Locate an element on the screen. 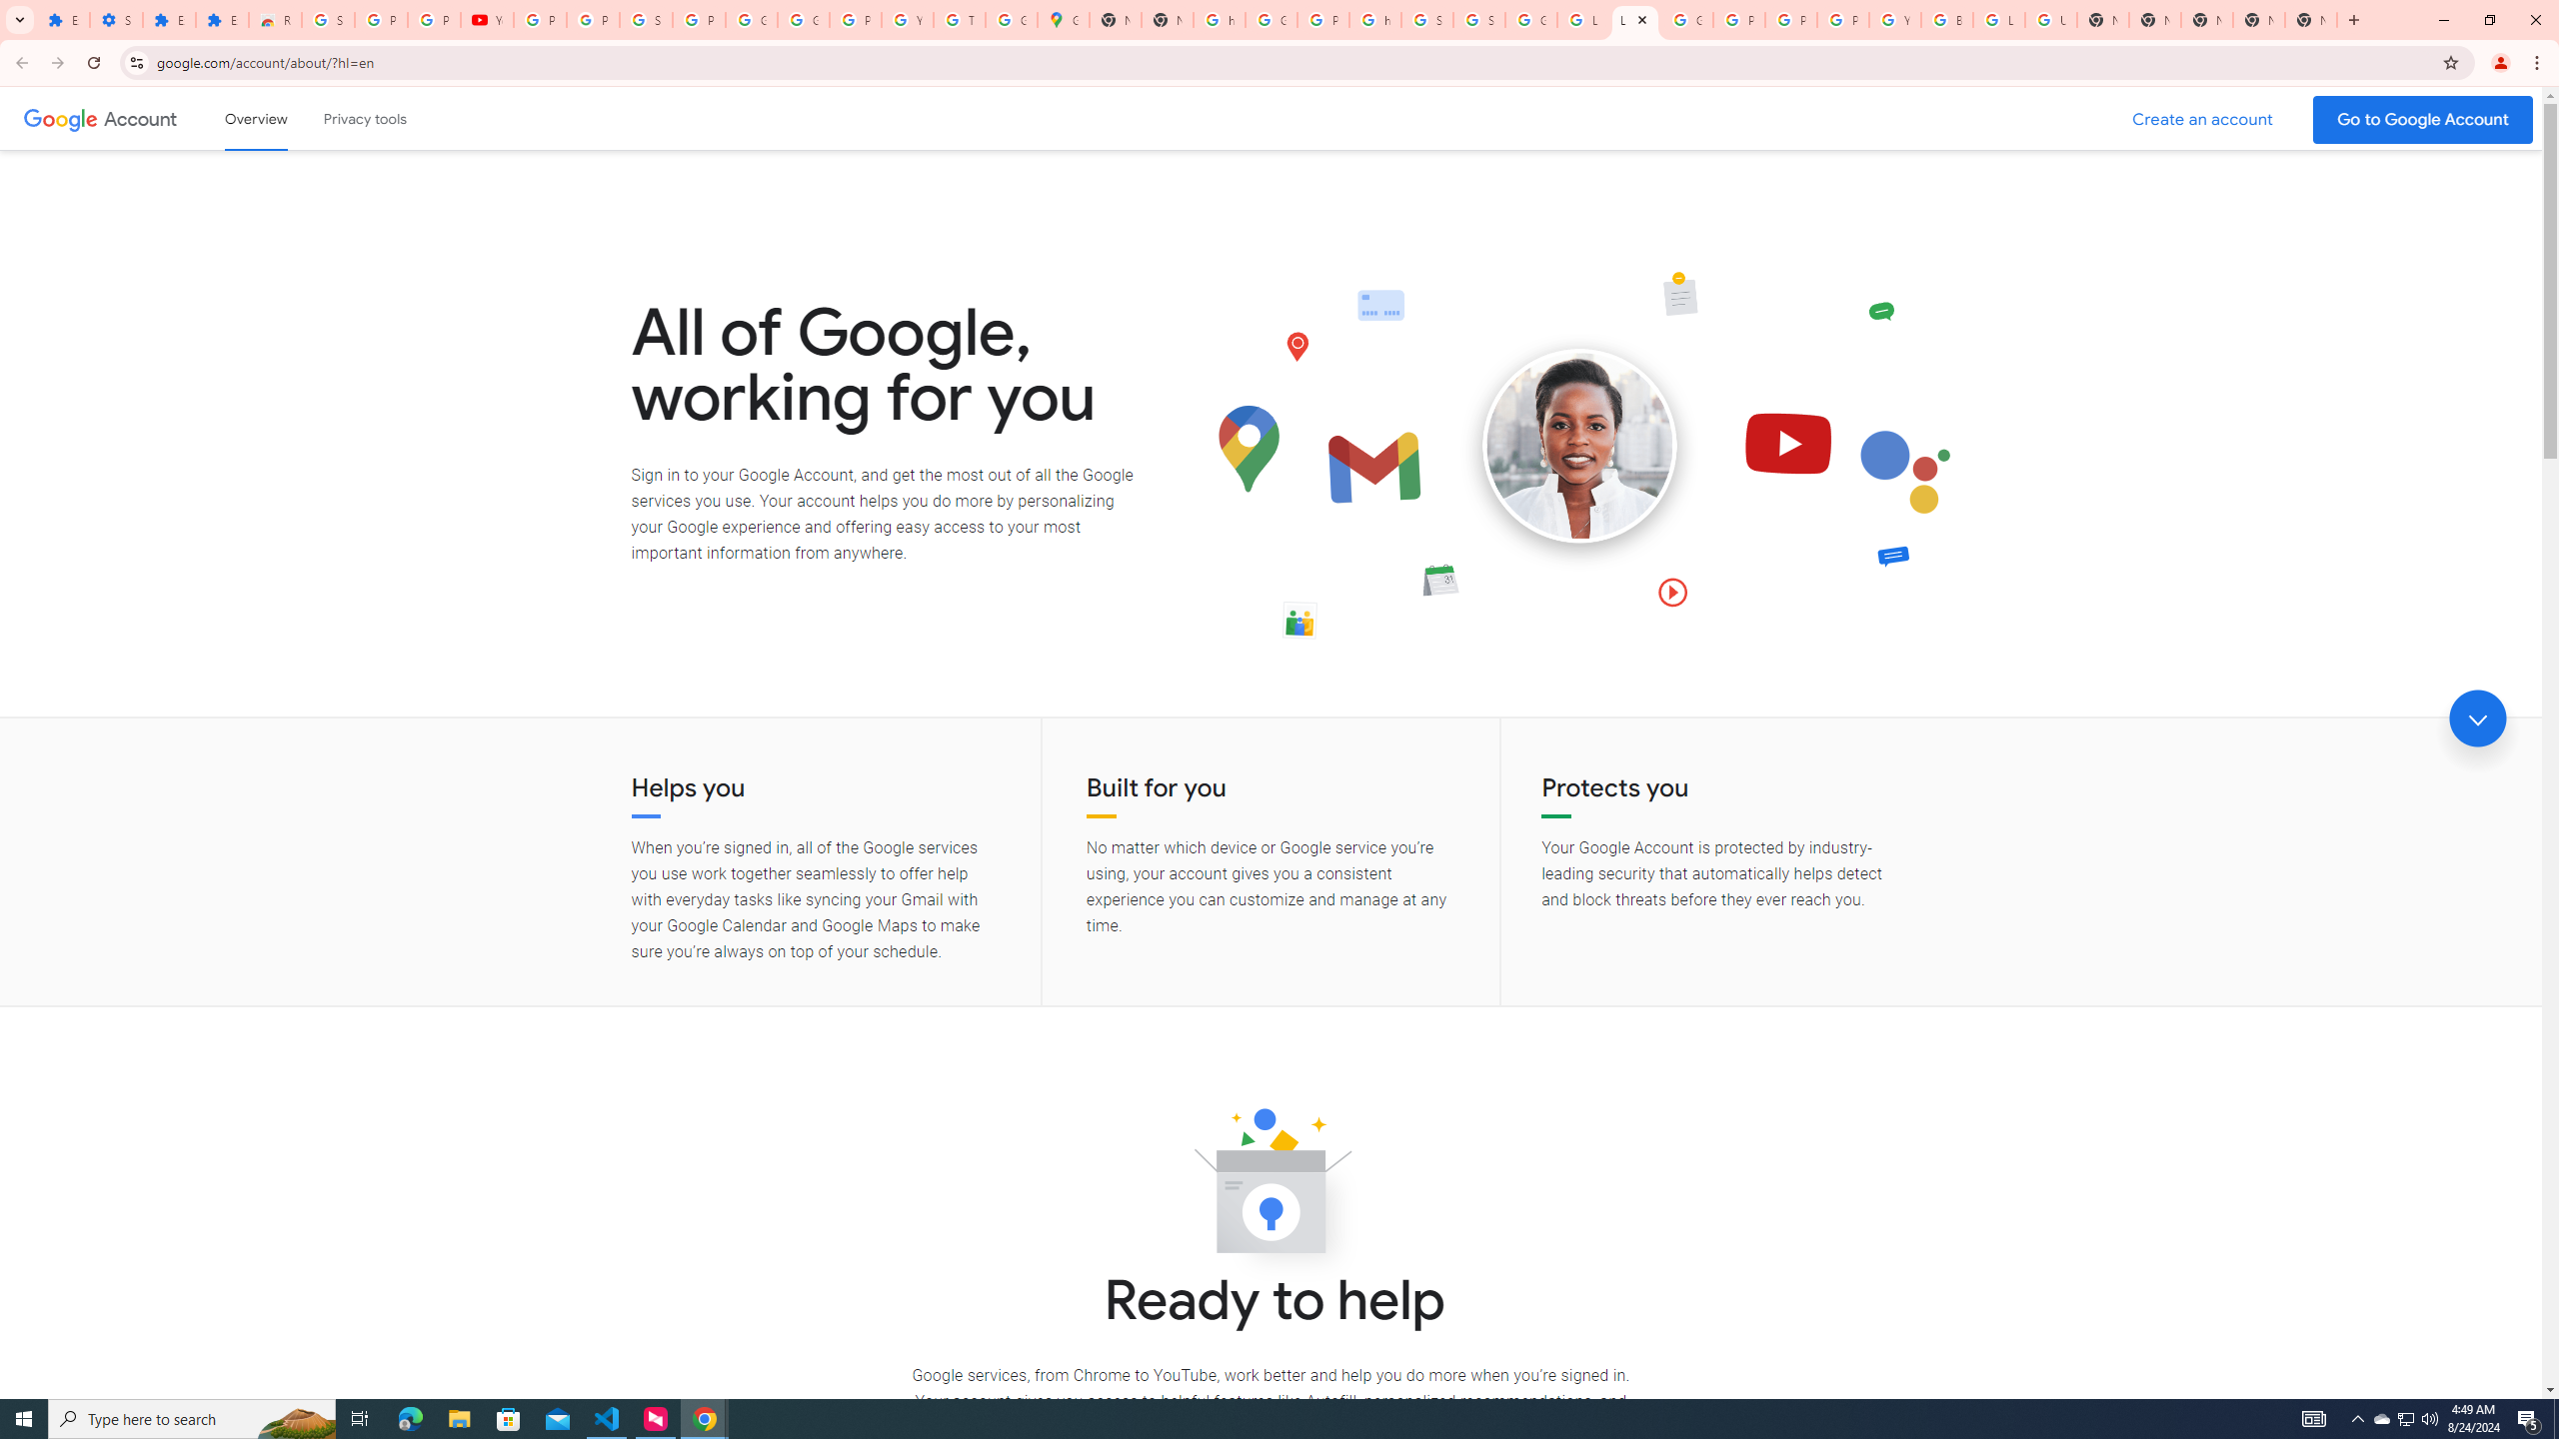  Jump link is located at coordinates (2477, 719).